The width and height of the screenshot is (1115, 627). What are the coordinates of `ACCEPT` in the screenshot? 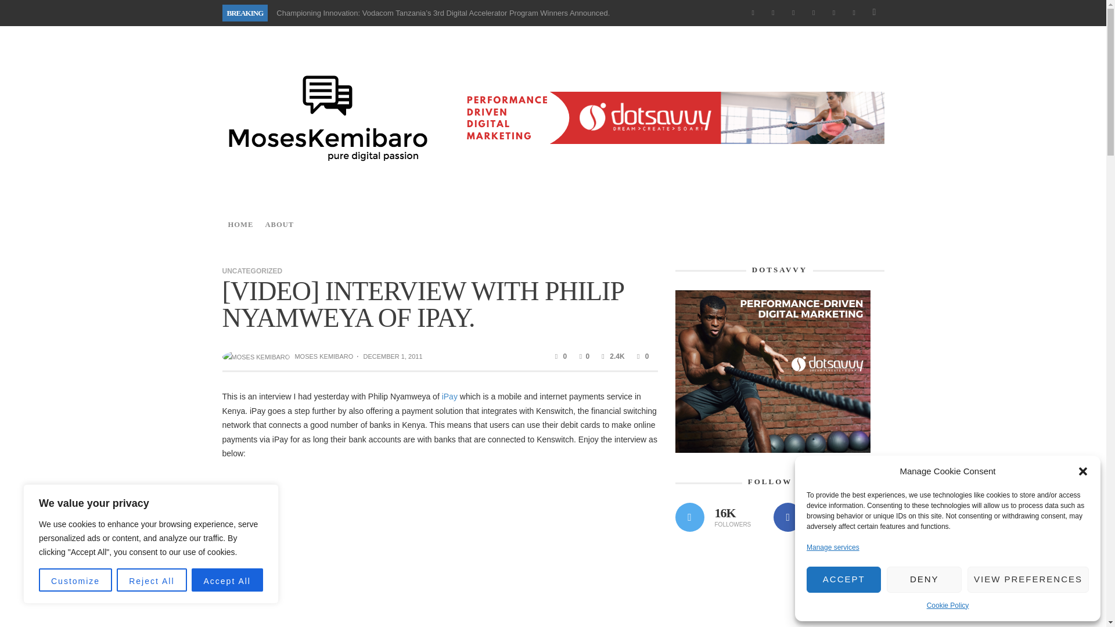 It's located at (843, 579).